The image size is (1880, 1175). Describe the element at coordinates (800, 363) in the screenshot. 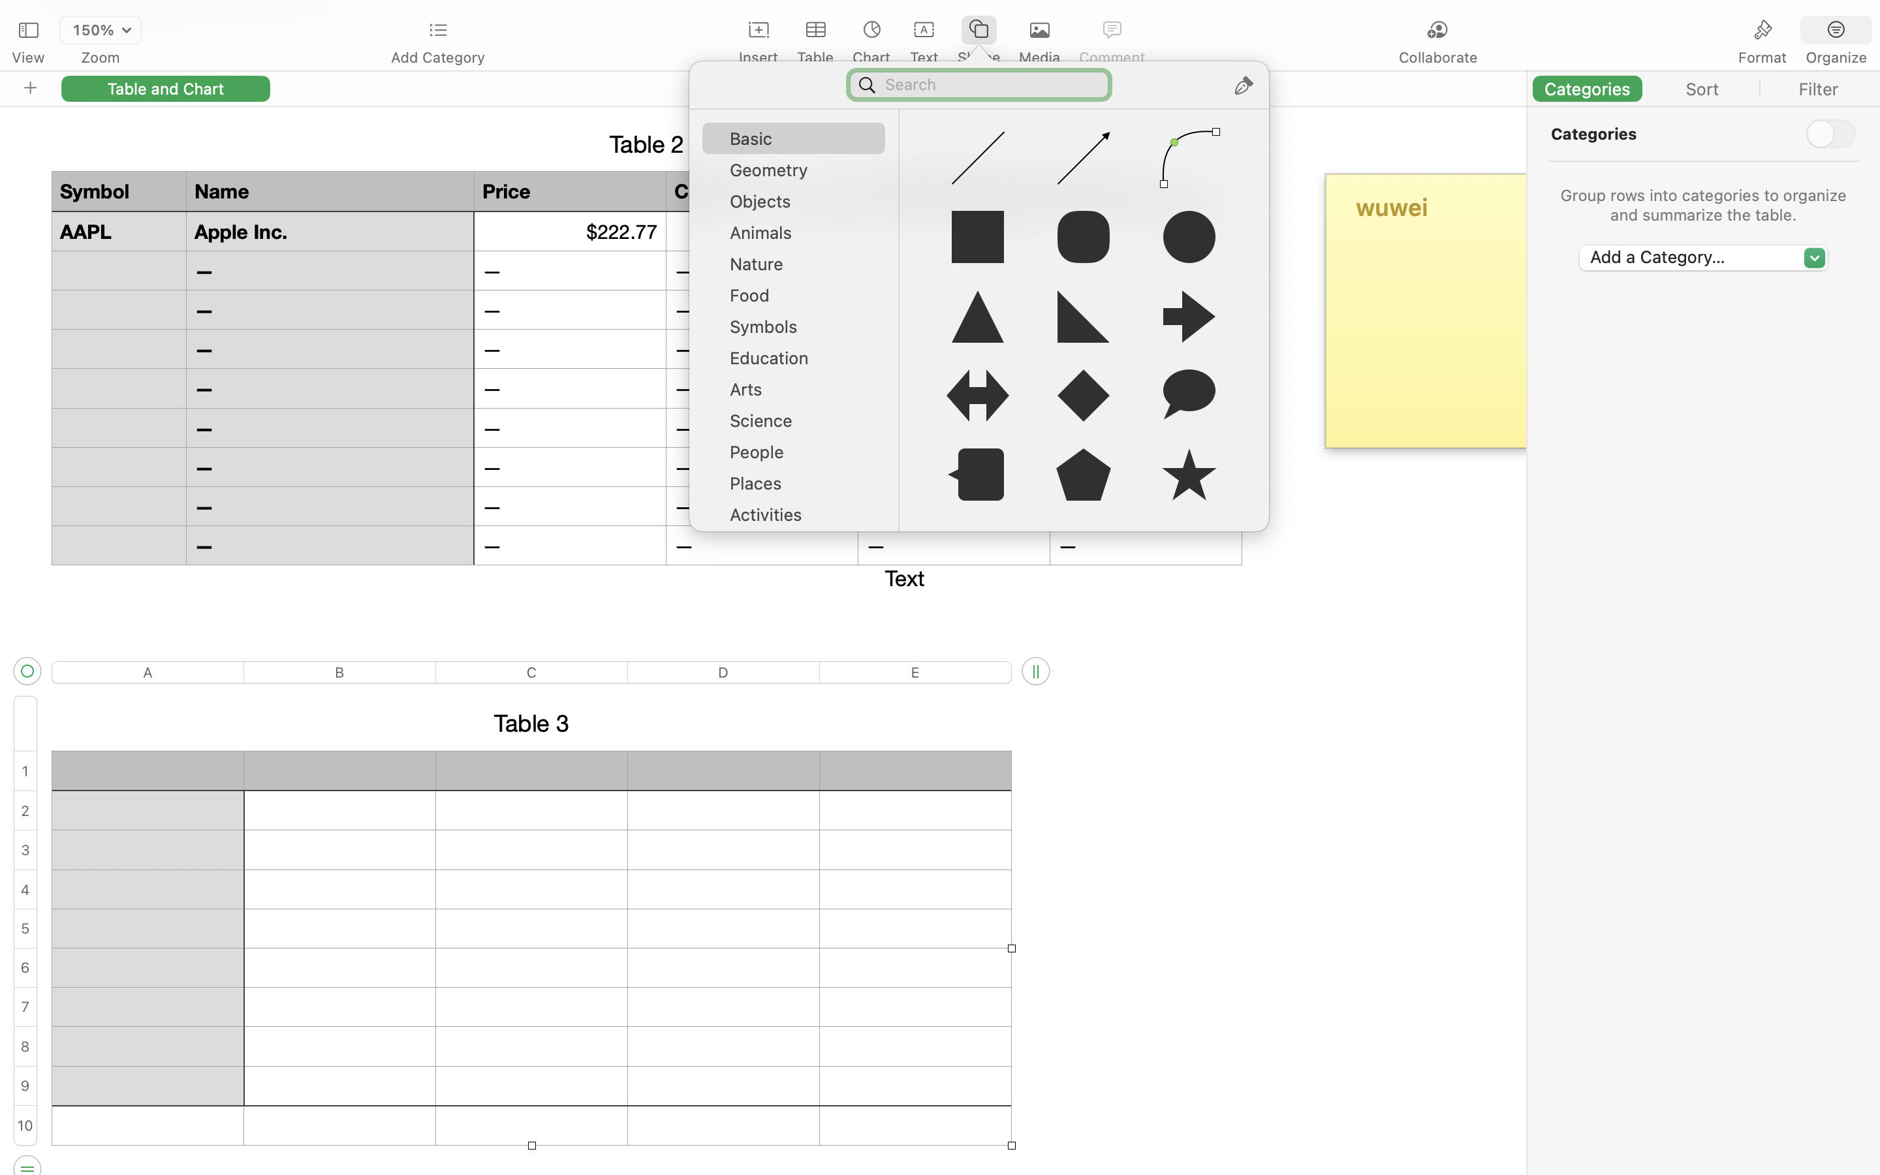

I see `Education` at that location.